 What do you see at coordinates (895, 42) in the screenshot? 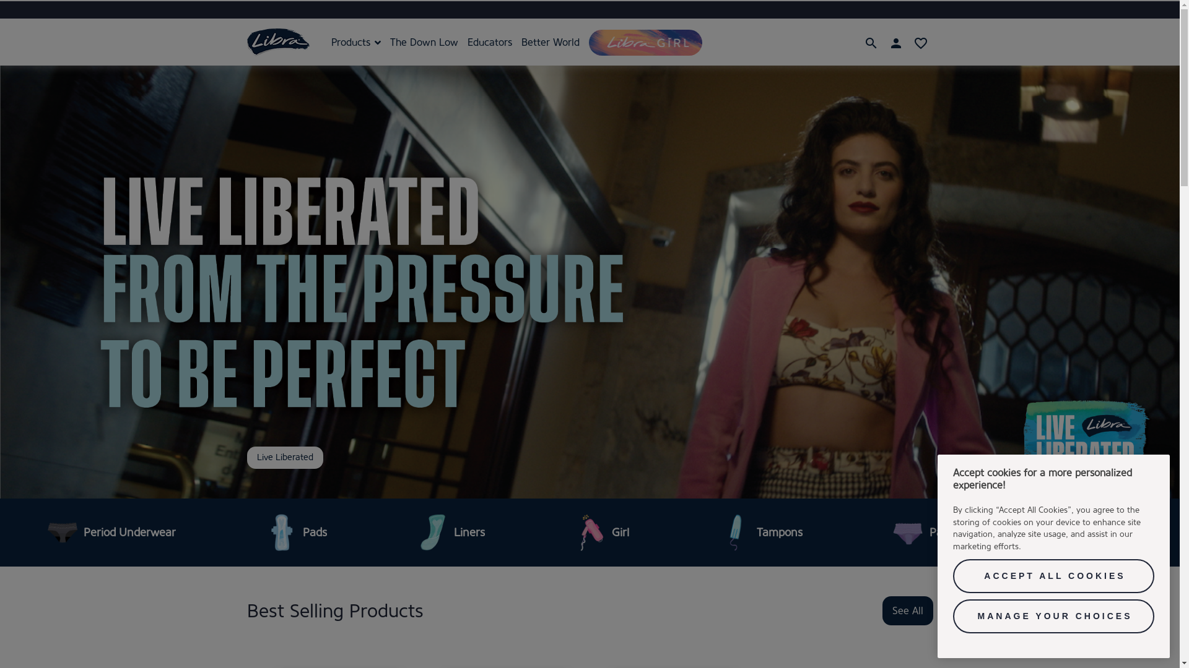
I see `person` at bounding box center [895, 42].